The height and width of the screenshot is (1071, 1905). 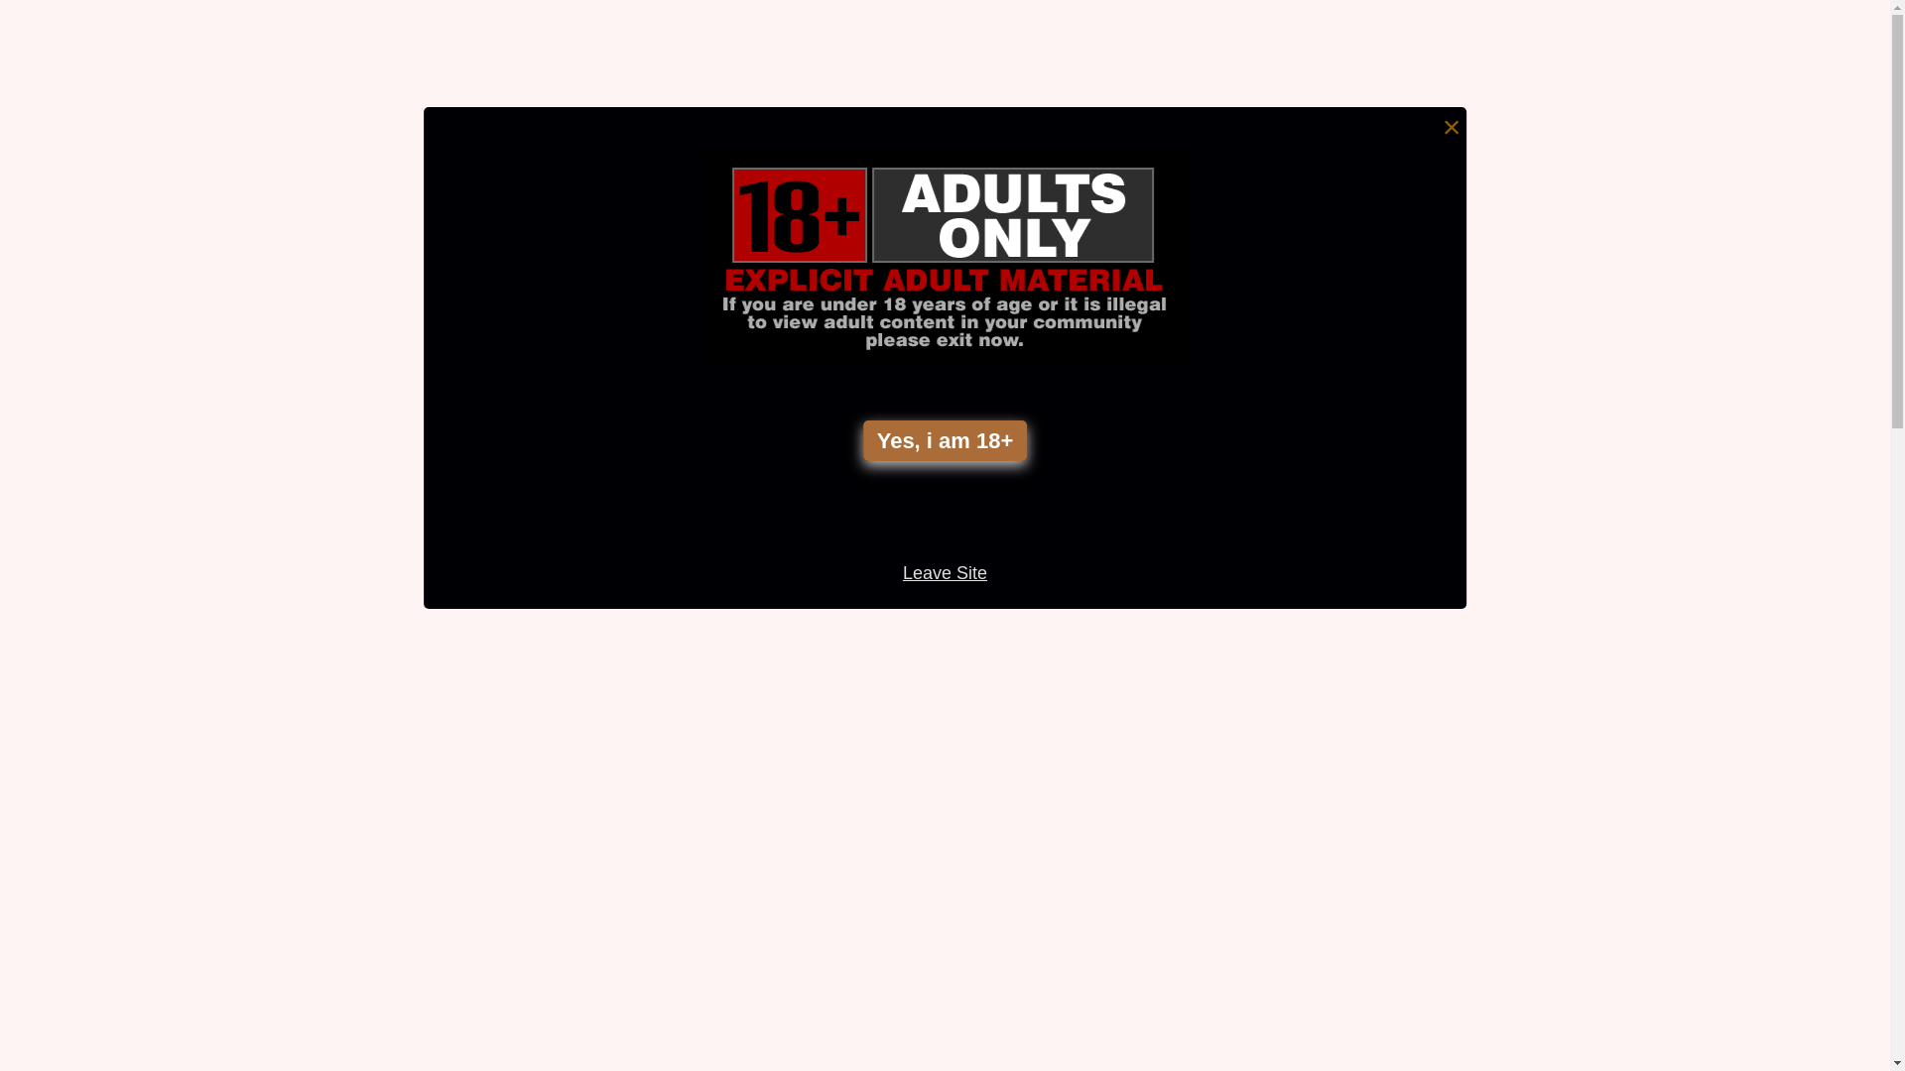 I want to click on Yes, i am 18+, so click(x=946, y=440).